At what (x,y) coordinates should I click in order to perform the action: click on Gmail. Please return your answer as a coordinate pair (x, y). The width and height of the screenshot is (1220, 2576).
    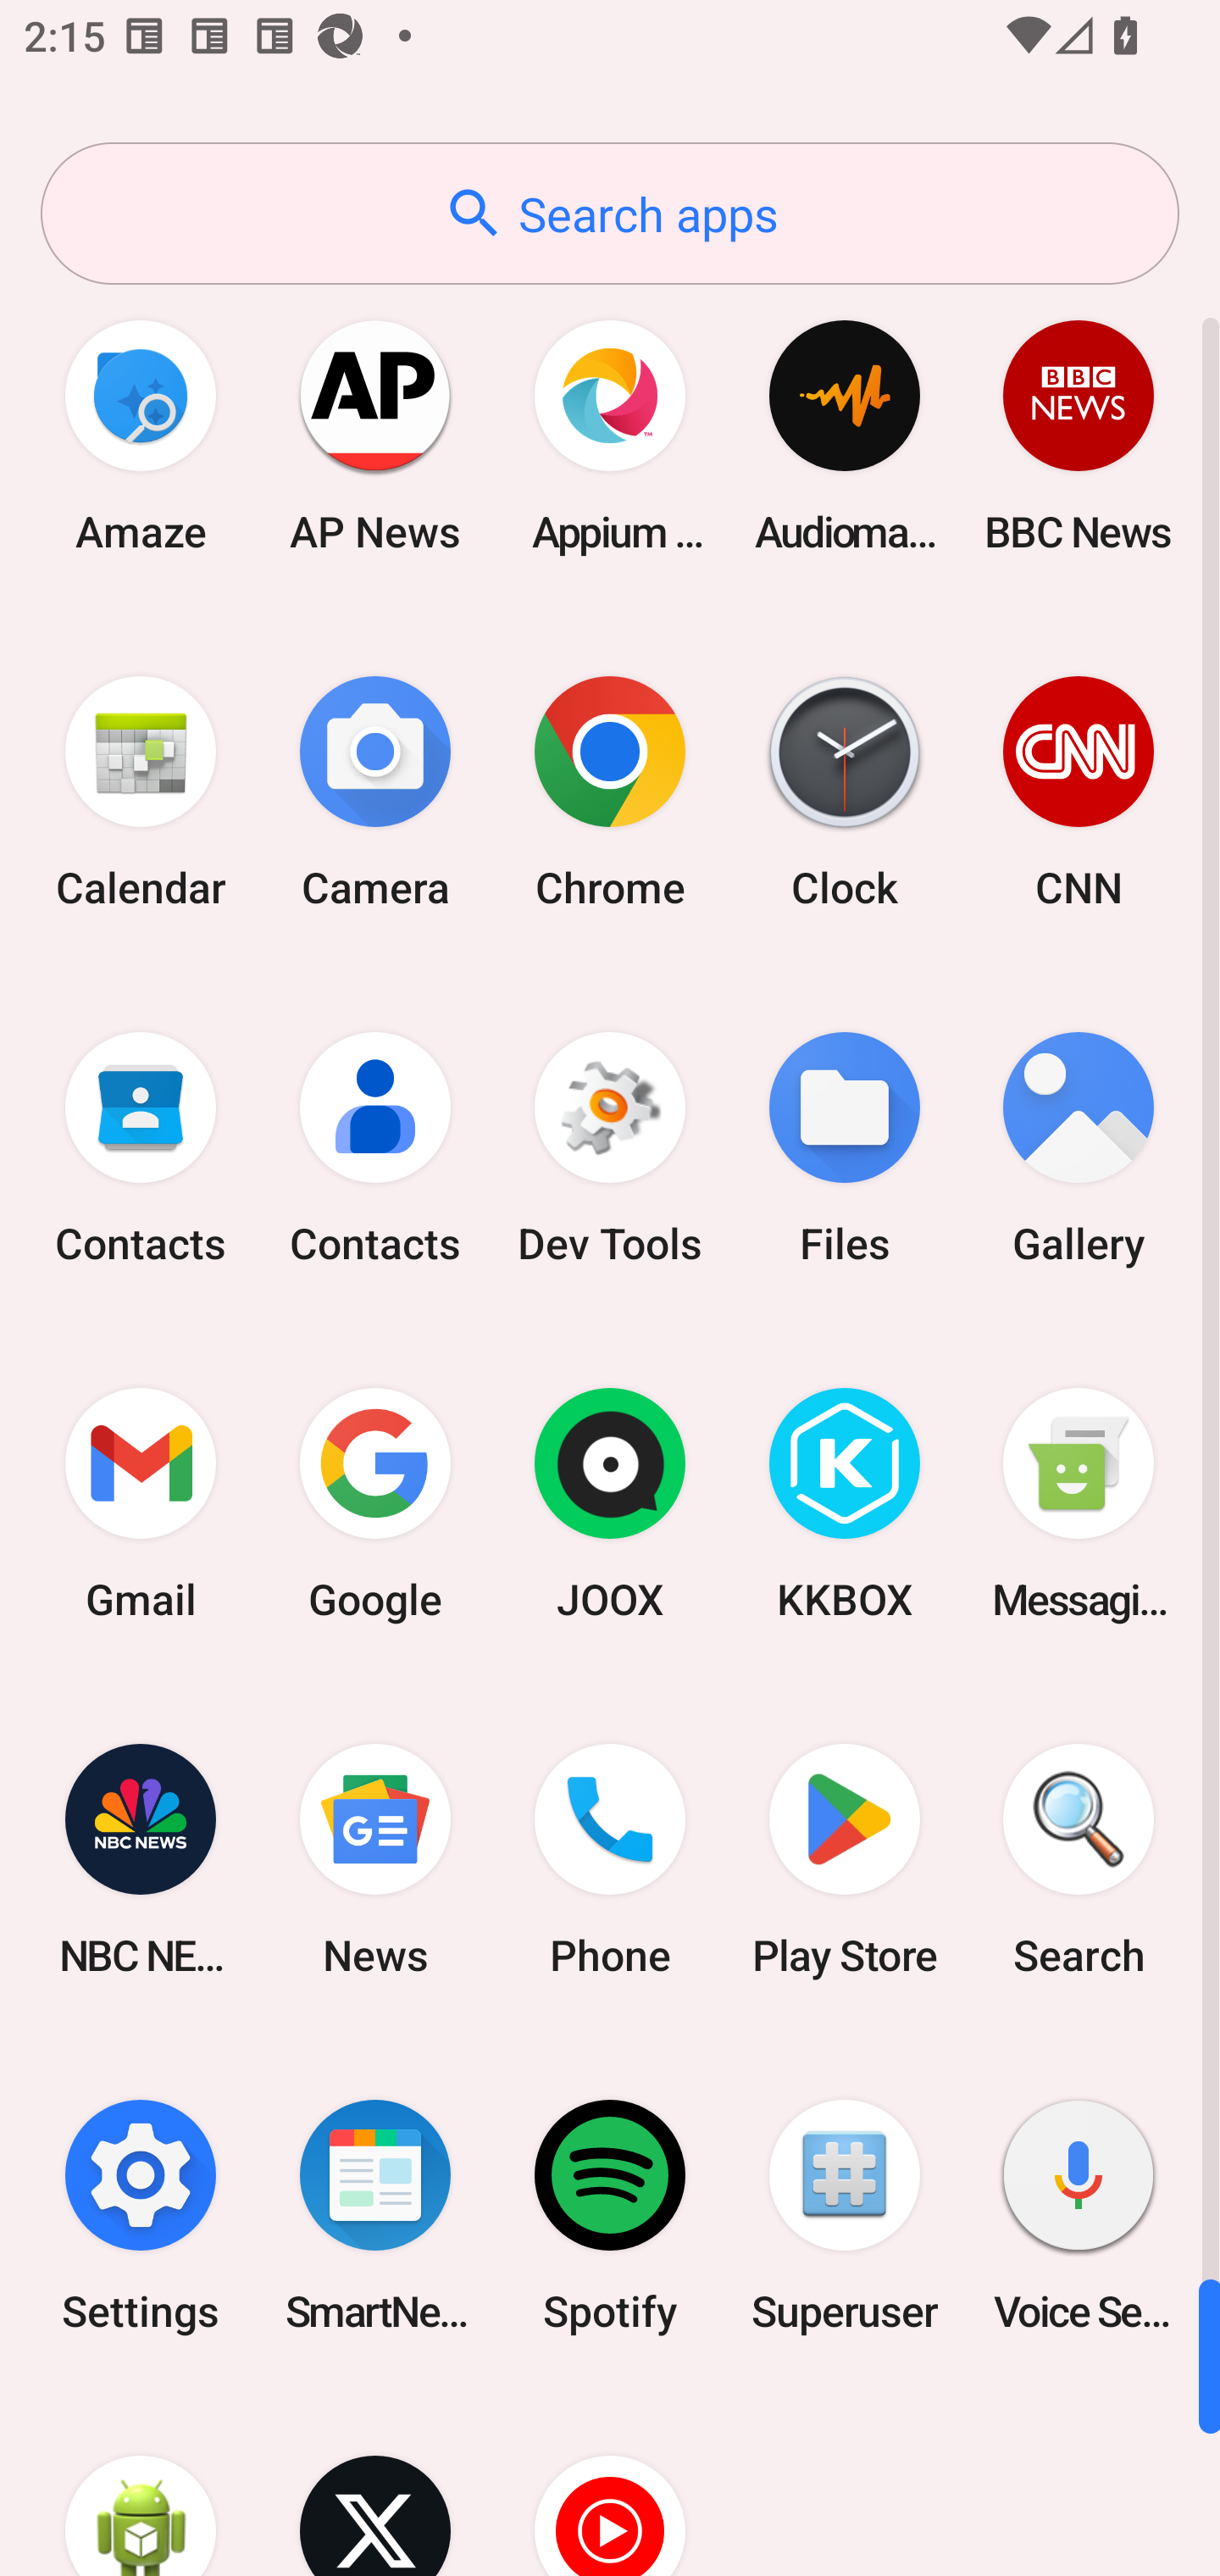
    Looking at the image, I should click on (141, 1504).